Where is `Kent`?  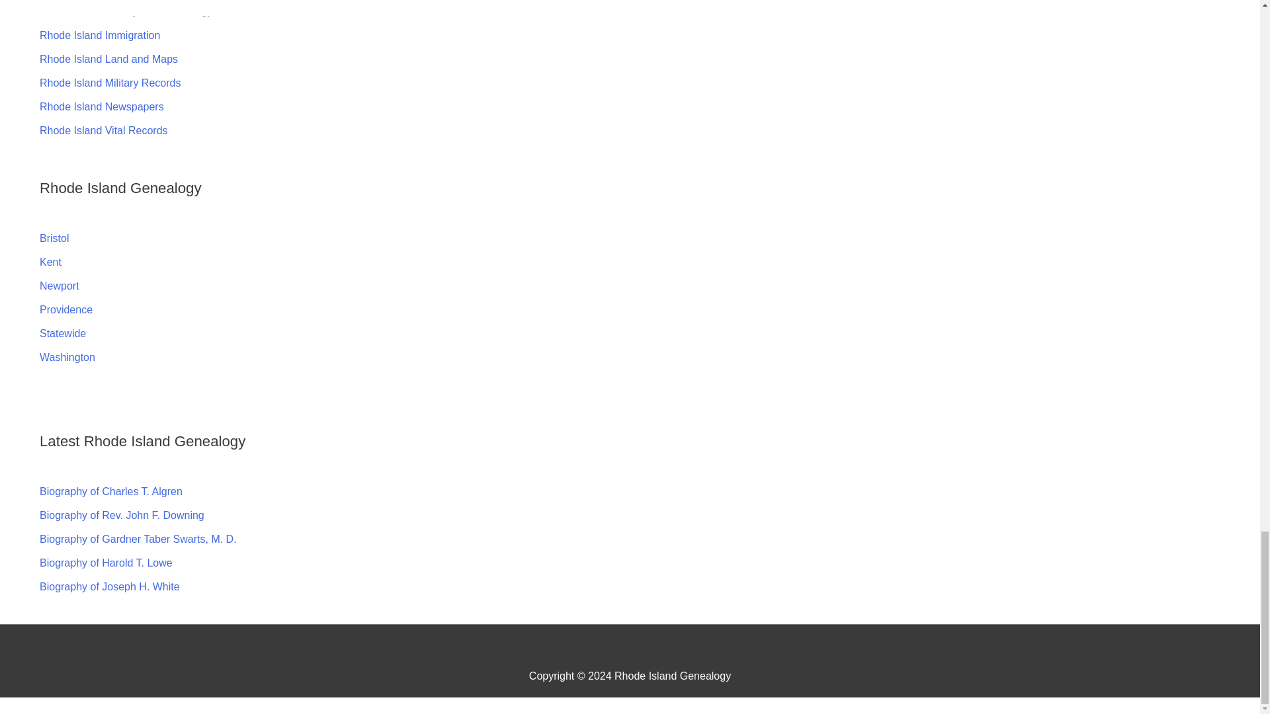 Kent is located at coordinates (50, 262).